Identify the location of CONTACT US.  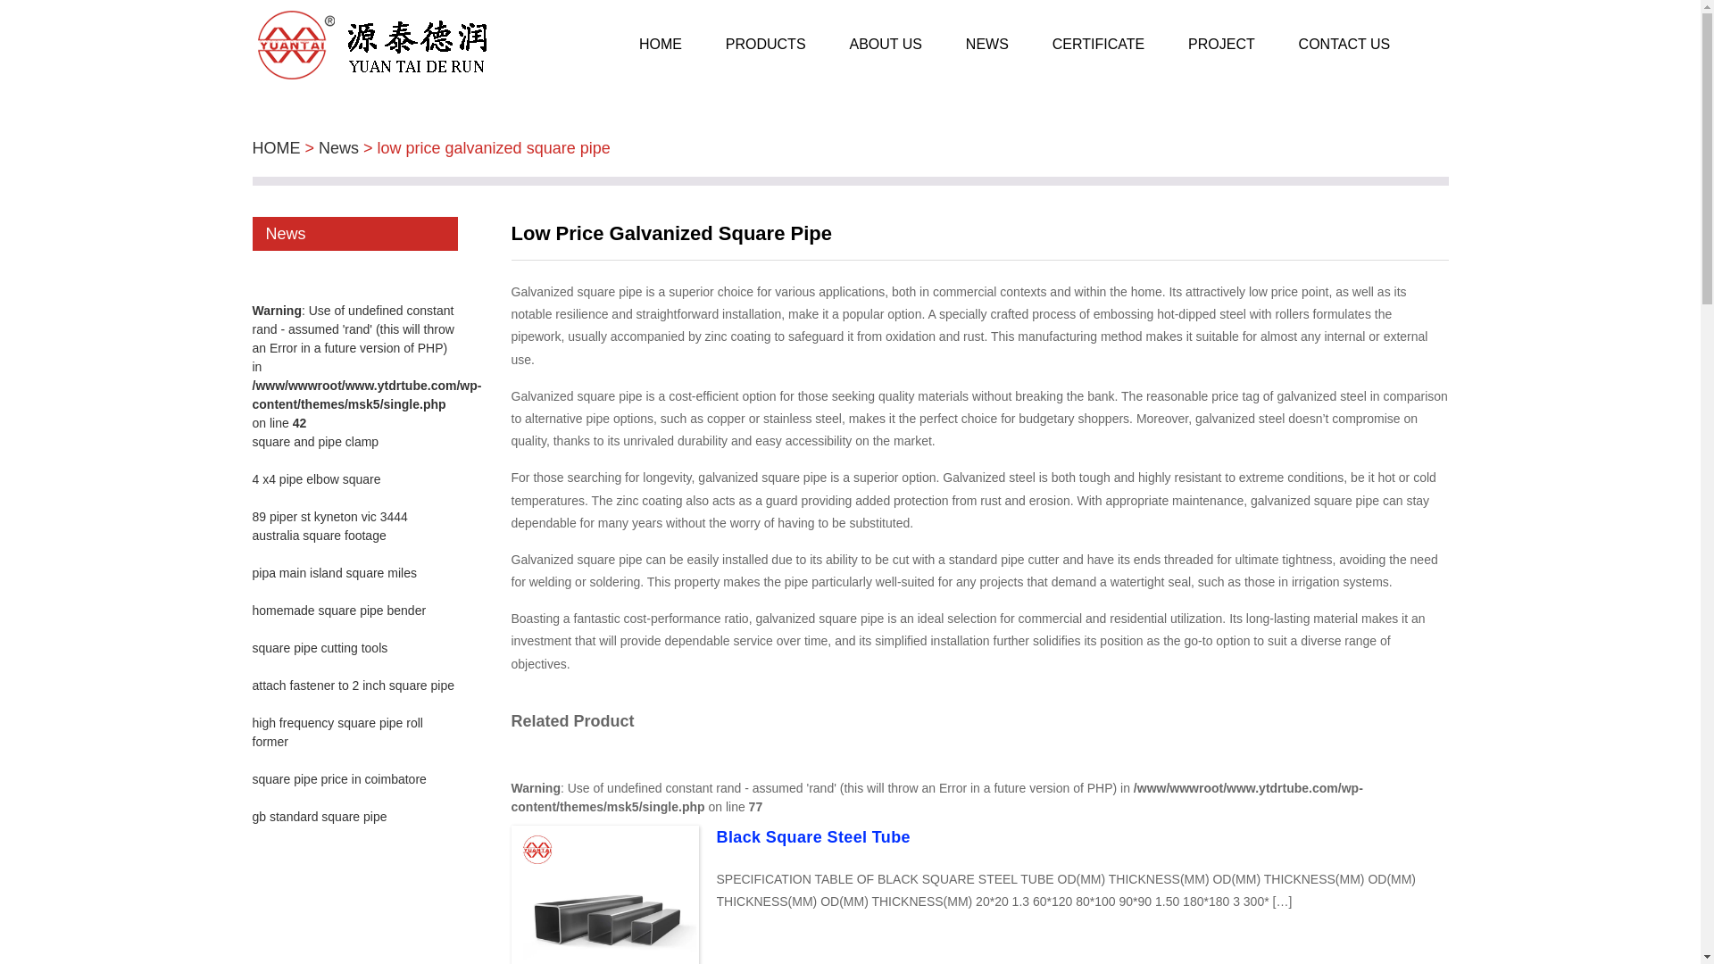
(1344, 45).